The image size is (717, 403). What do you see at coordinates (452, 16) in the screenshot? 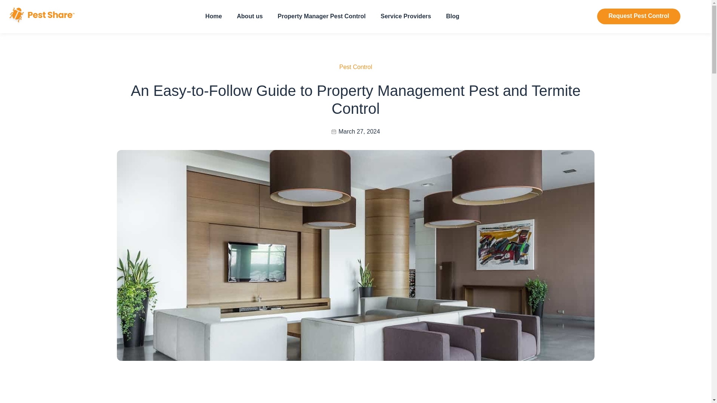
I see `Blog` at bounding box center [452, 16].